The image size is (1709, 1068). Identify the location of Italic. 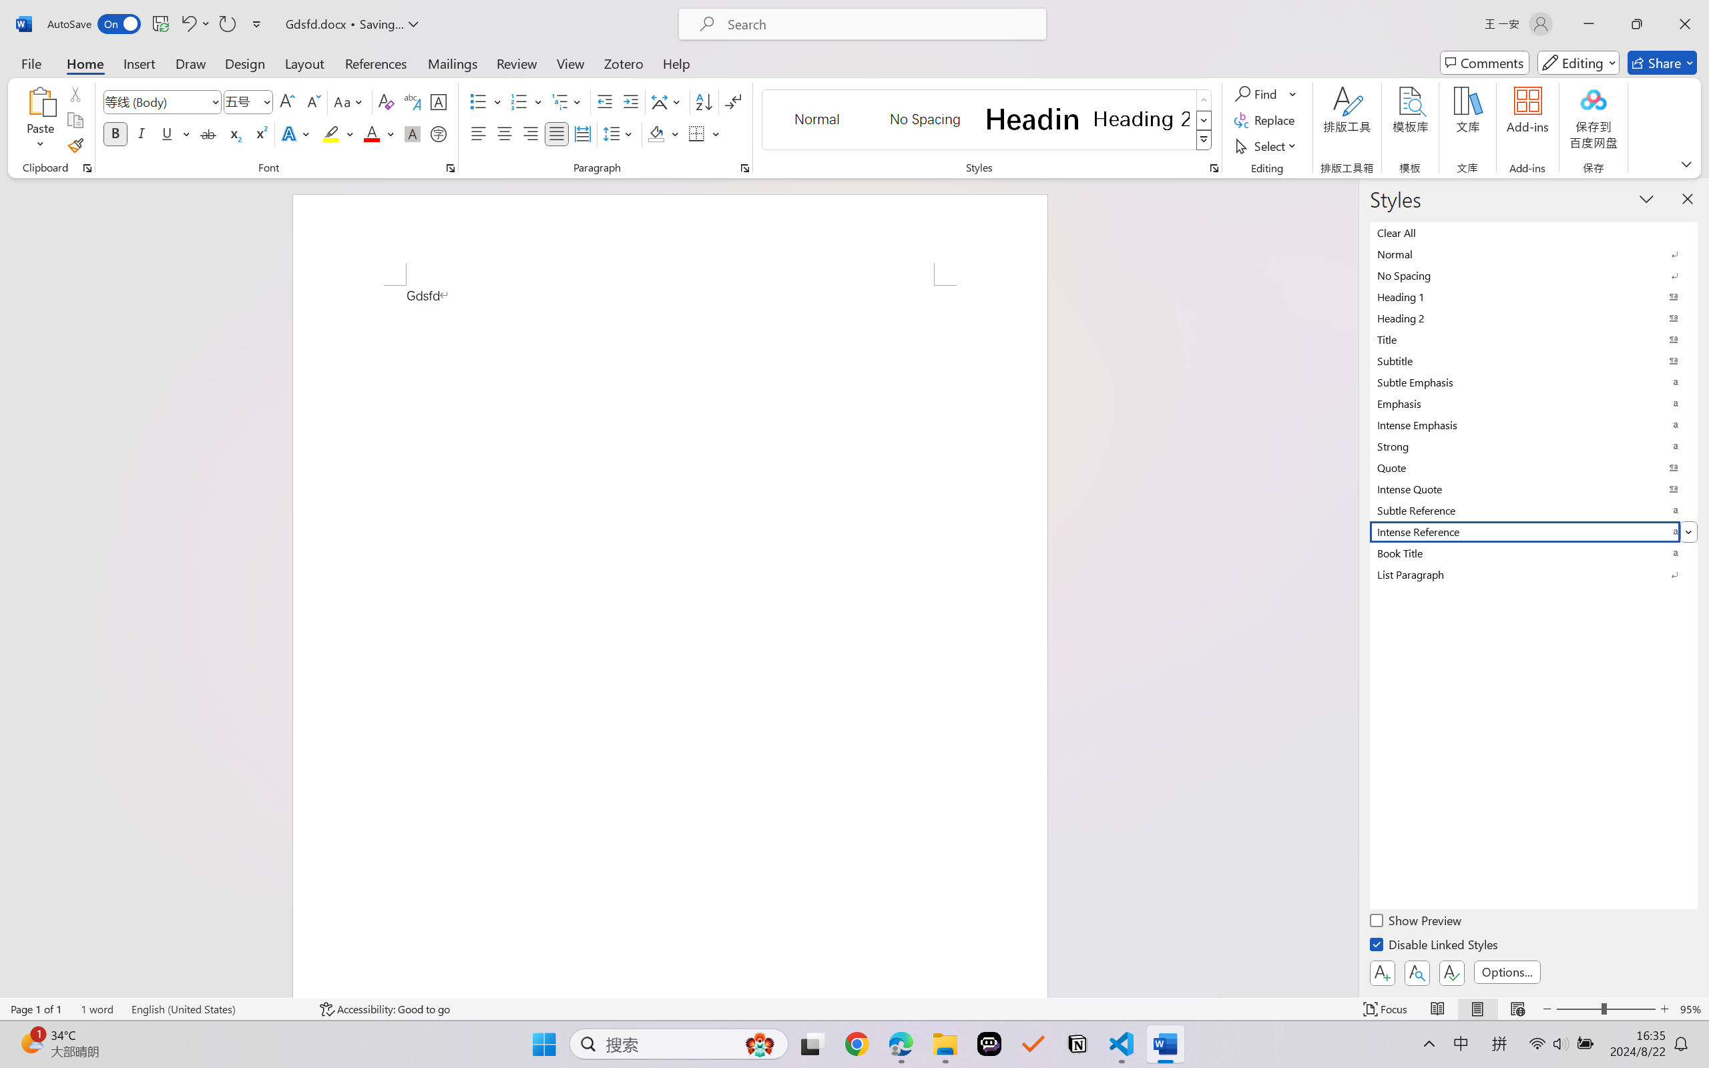
(142, 133).